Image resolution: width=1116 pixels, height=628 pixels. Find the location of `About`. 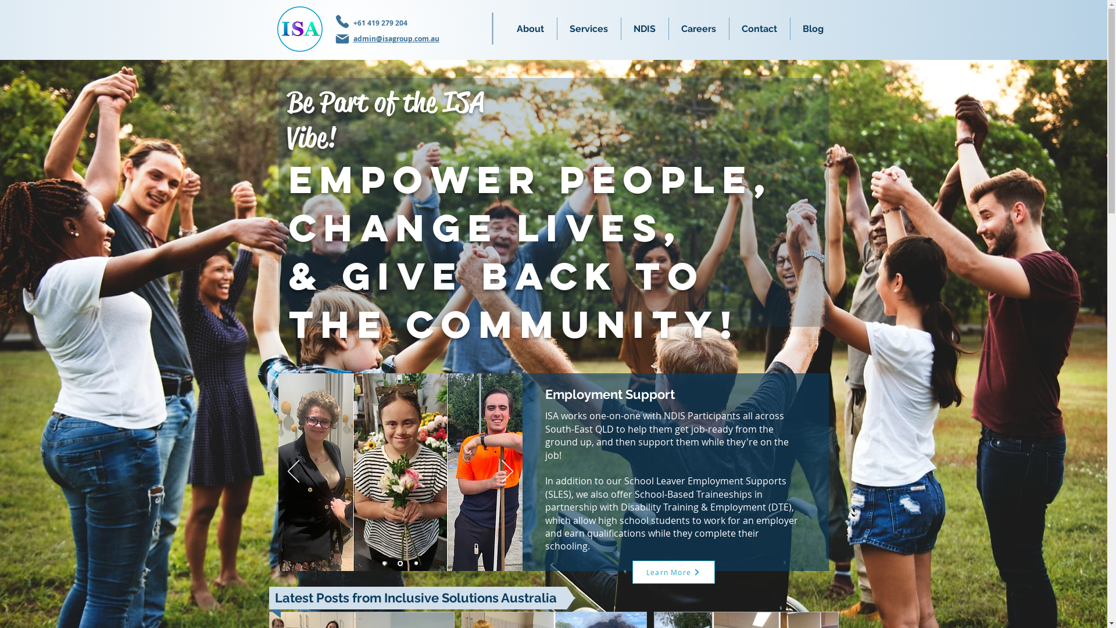

About is located at coordinates (530, 29).